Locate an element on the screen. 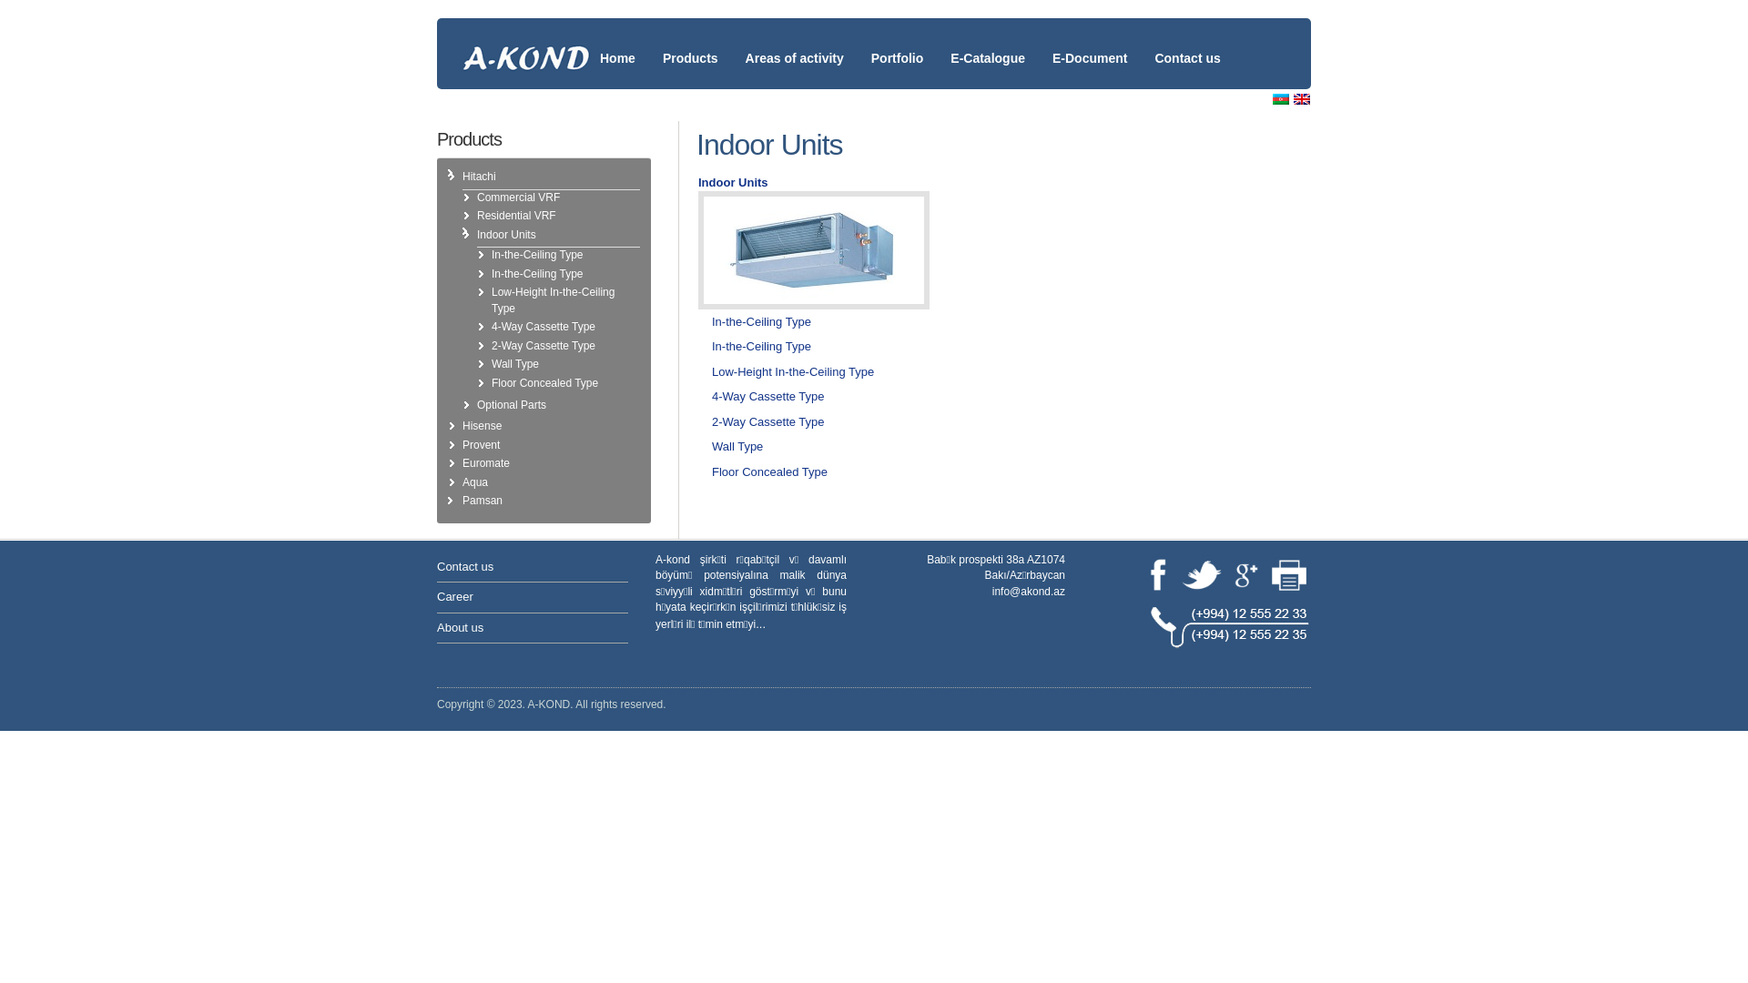 The height and width of the screenshot is (983, 1748). Indoor Units is located at coordinates (814, 250).